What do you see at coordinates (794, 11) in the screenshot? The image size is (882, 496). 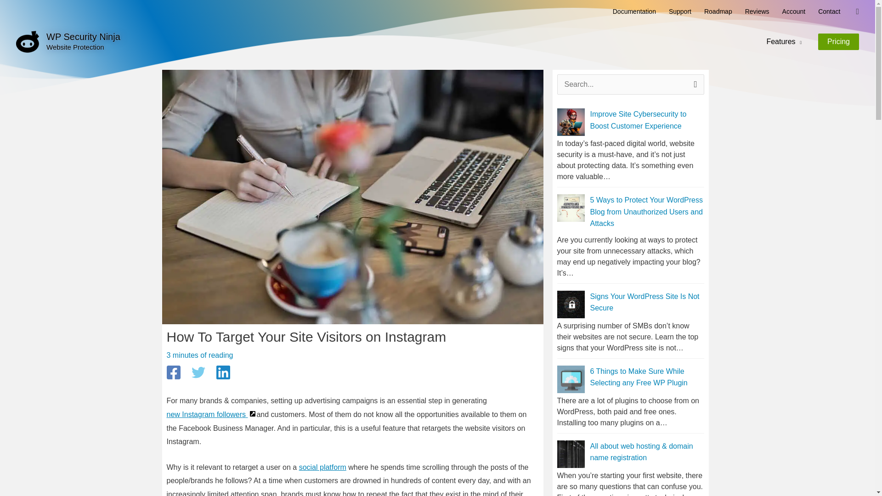 I see `Account` at bounding box center [794, 11].